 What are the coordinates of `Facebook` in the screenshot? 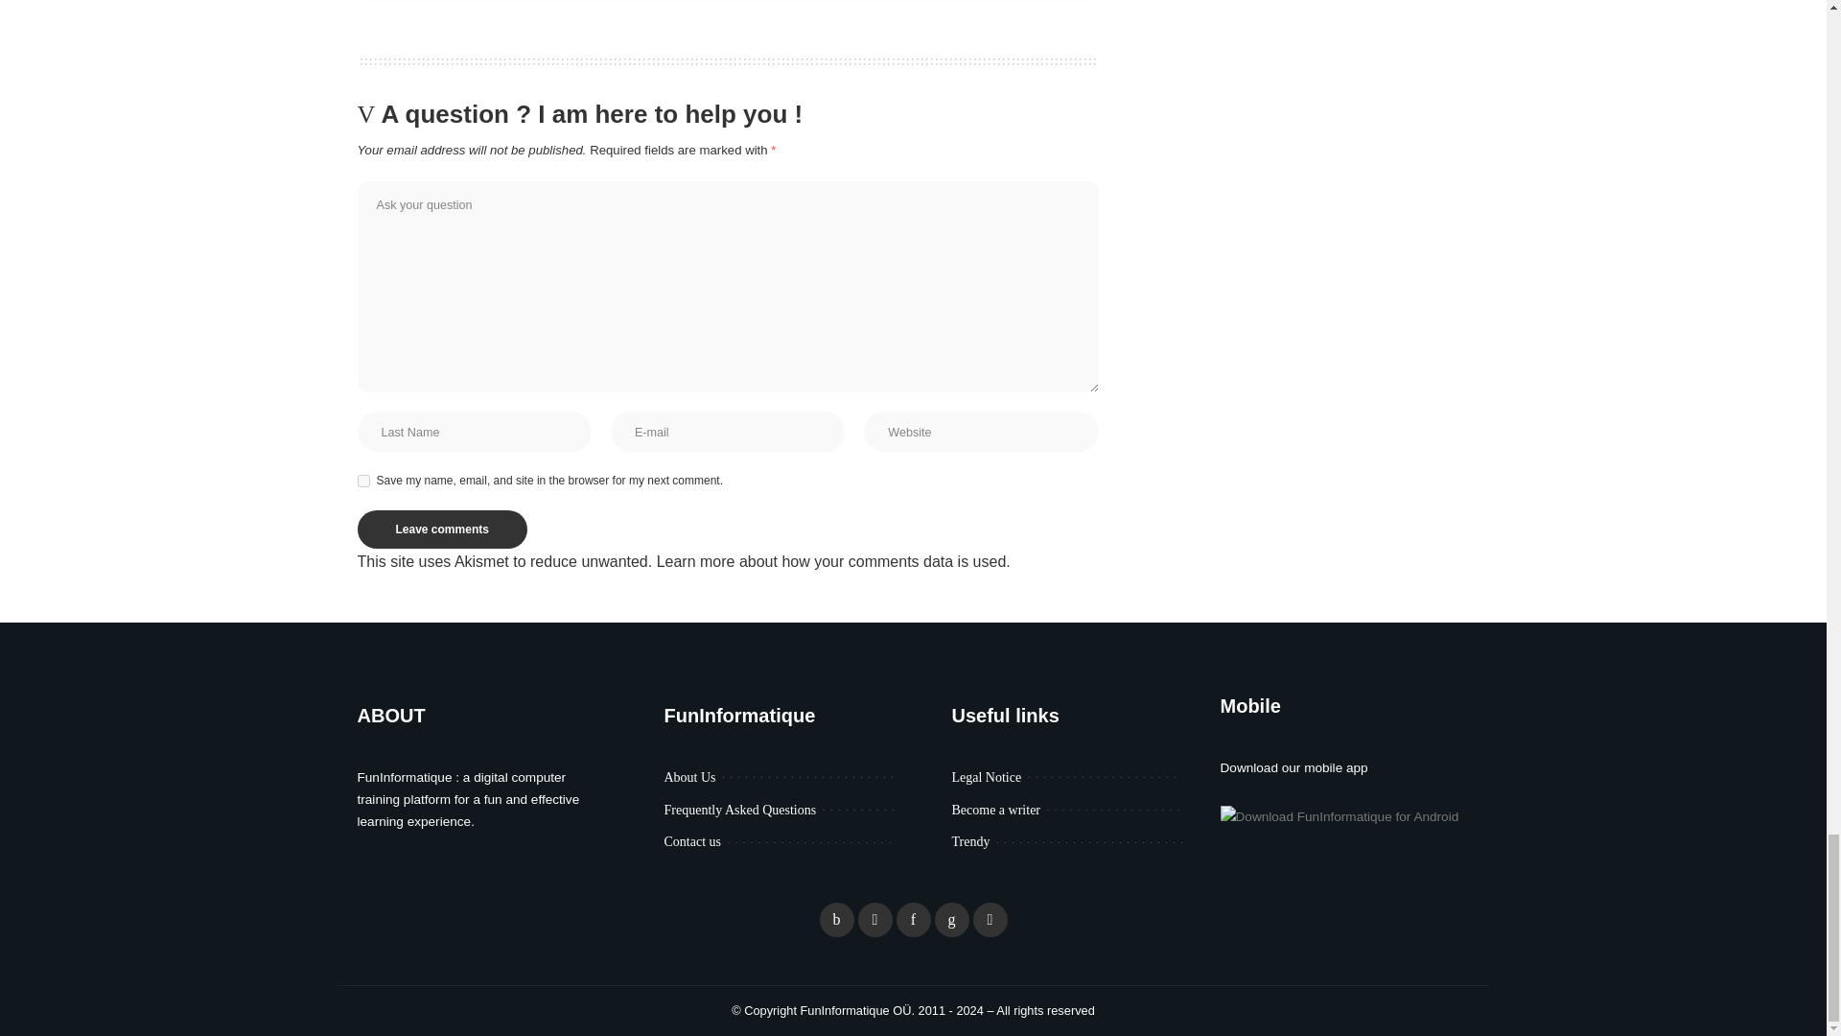 It's located at (836, 919).